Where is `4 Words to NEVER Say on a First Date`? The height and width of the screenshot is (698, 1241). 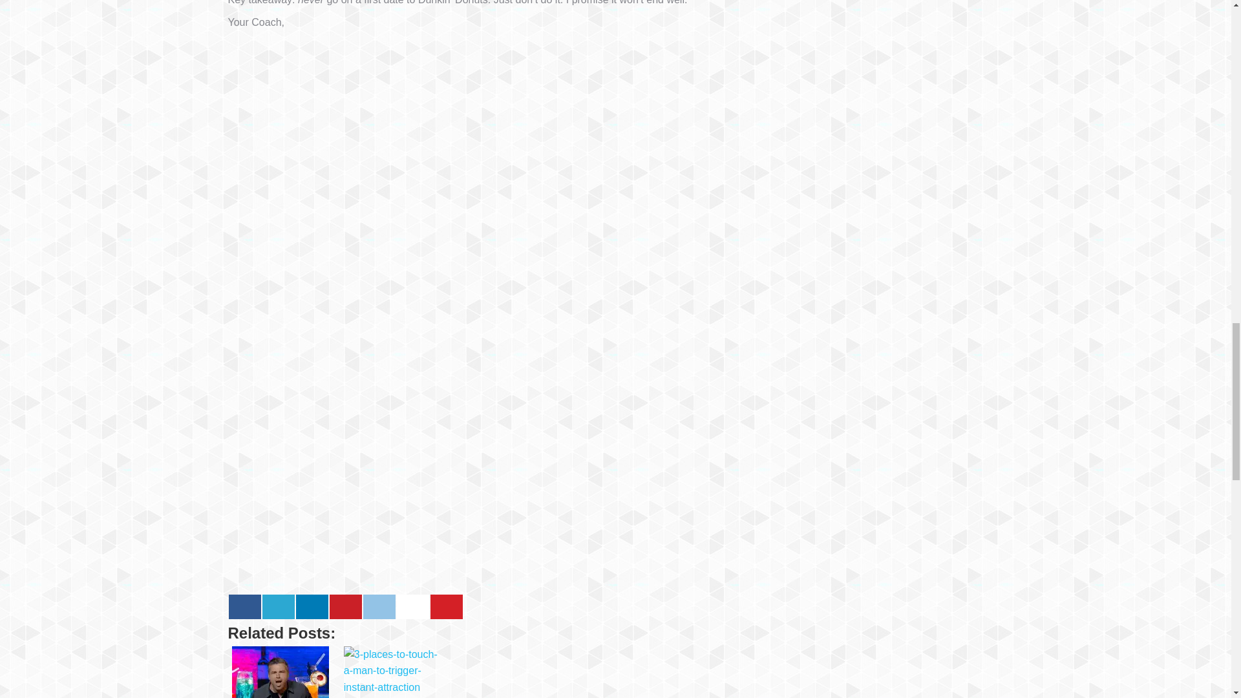
4 Words to NEVER Say on a First Date is located at coordinates (504, 672).